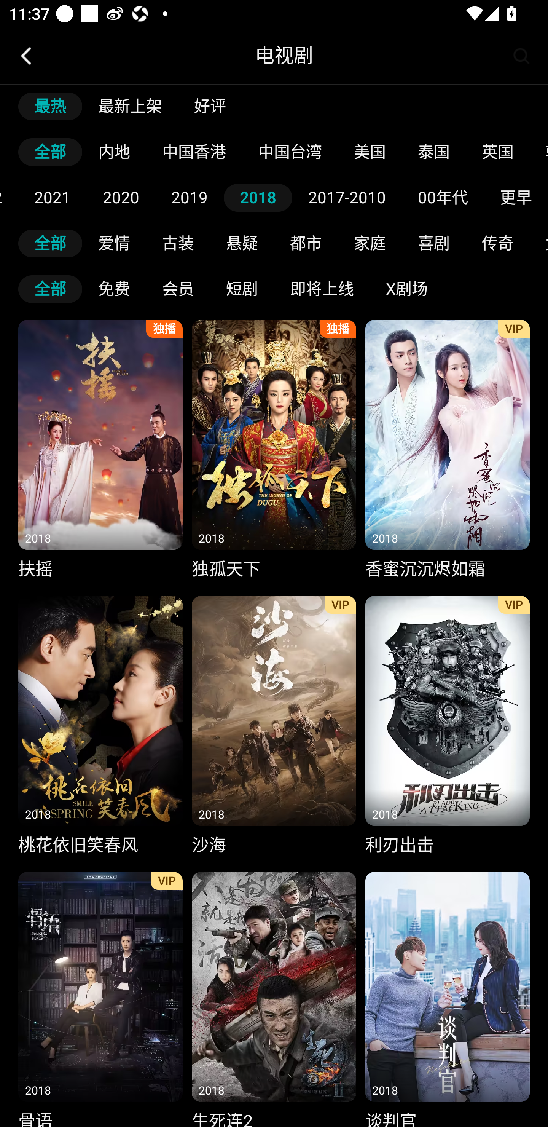  What do you see at coordinates (242, 289) in the screenshot?
I see `短剧` at bounding box center [242, 289].